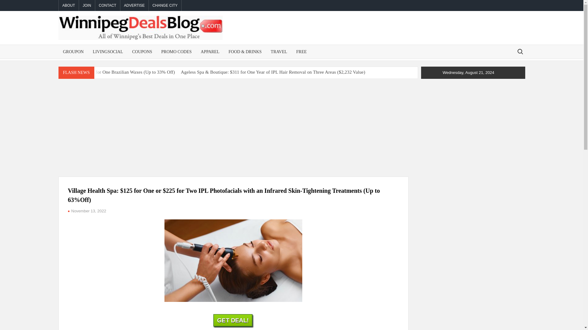  Describe the element at coordinates (142, 52) in the screenshot. I see `COUPONS` at that location.